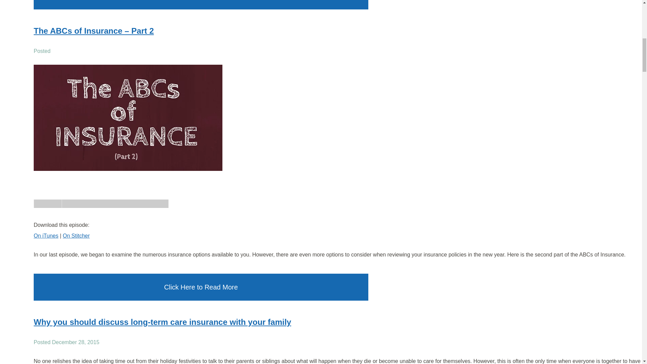 Image resolution: width=647 pixels, height=364 pixels. Describe the element at coordinates (94, 30) in the screenshot. I see `Read more` at that location.